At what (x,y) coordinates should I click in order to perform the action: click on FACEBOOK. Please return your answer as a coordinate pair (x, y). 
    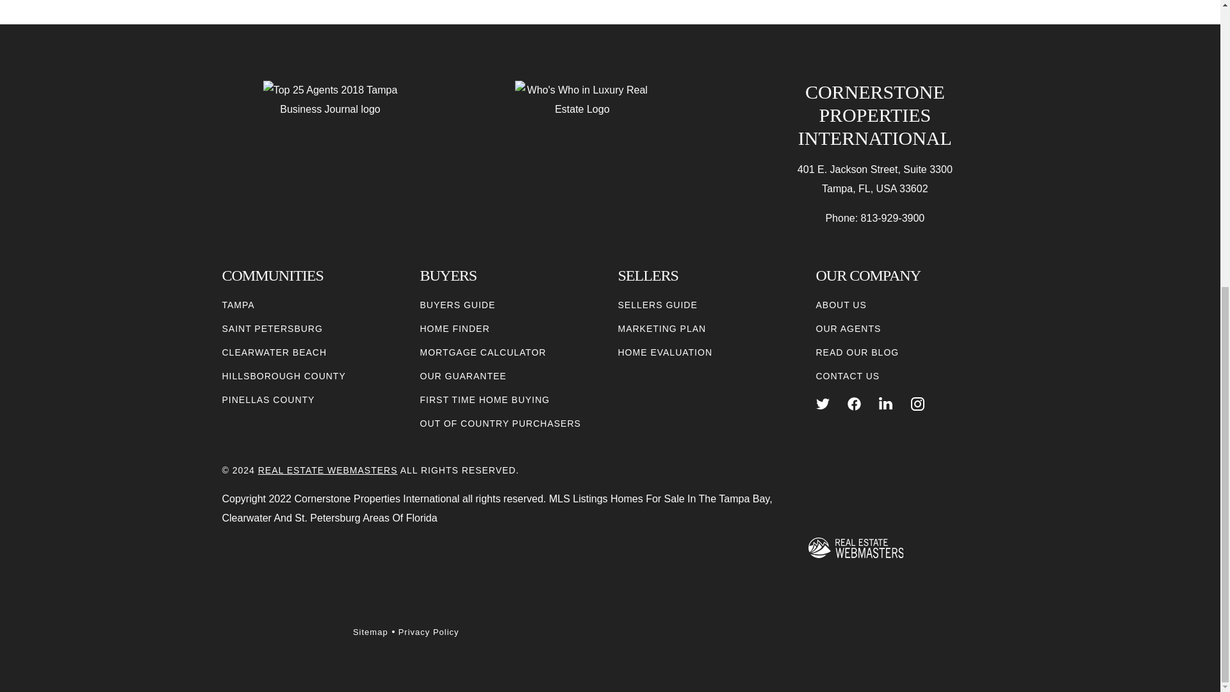
    Looking at the image, I should click on (854, 404).